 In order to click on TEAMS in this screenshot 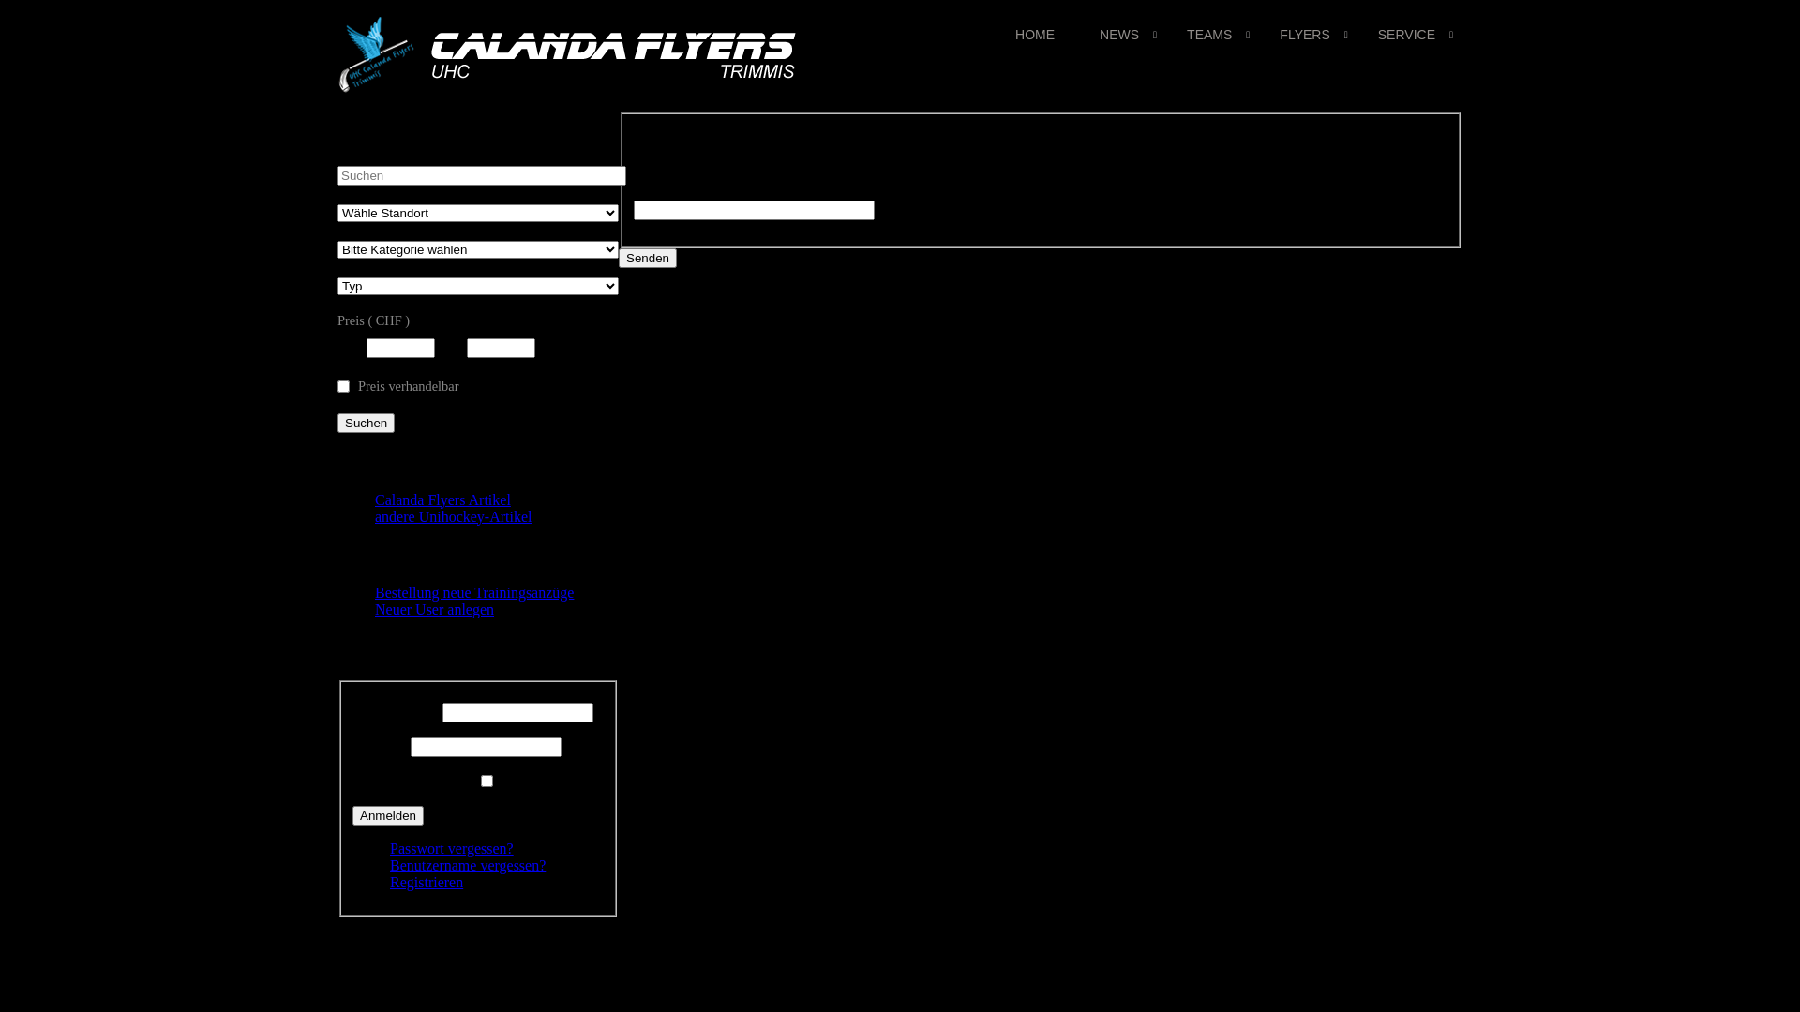, I will do `click(1211, 35)`.